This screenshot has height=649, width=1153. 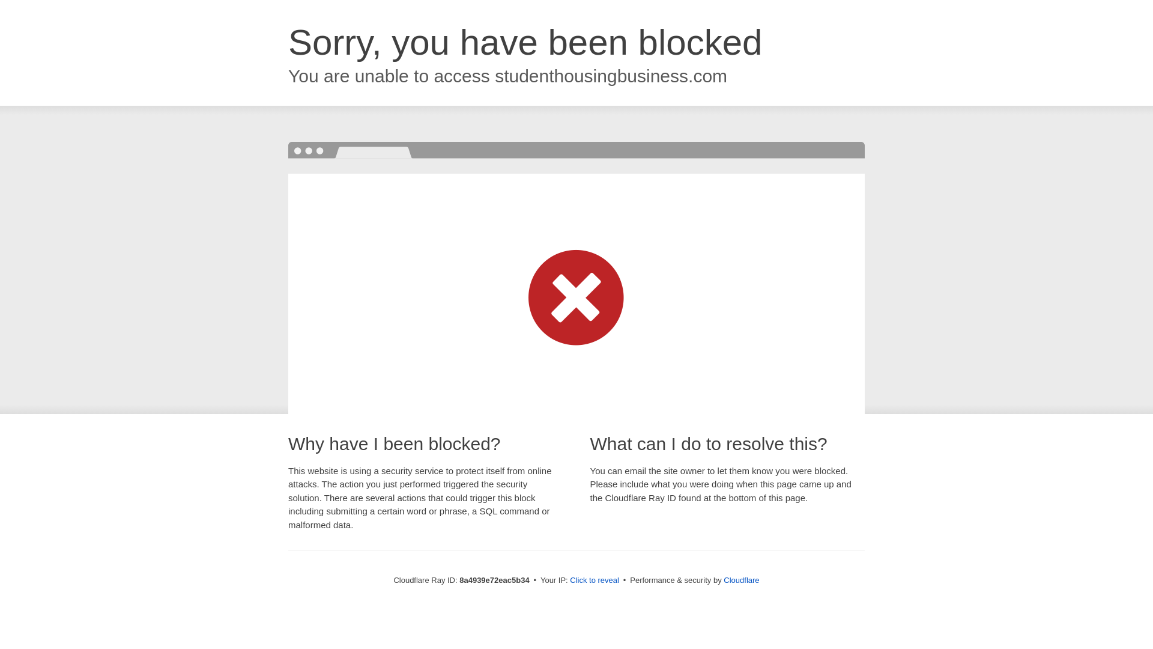 I want to click on Click to reveal, so click(x=595, y=580).